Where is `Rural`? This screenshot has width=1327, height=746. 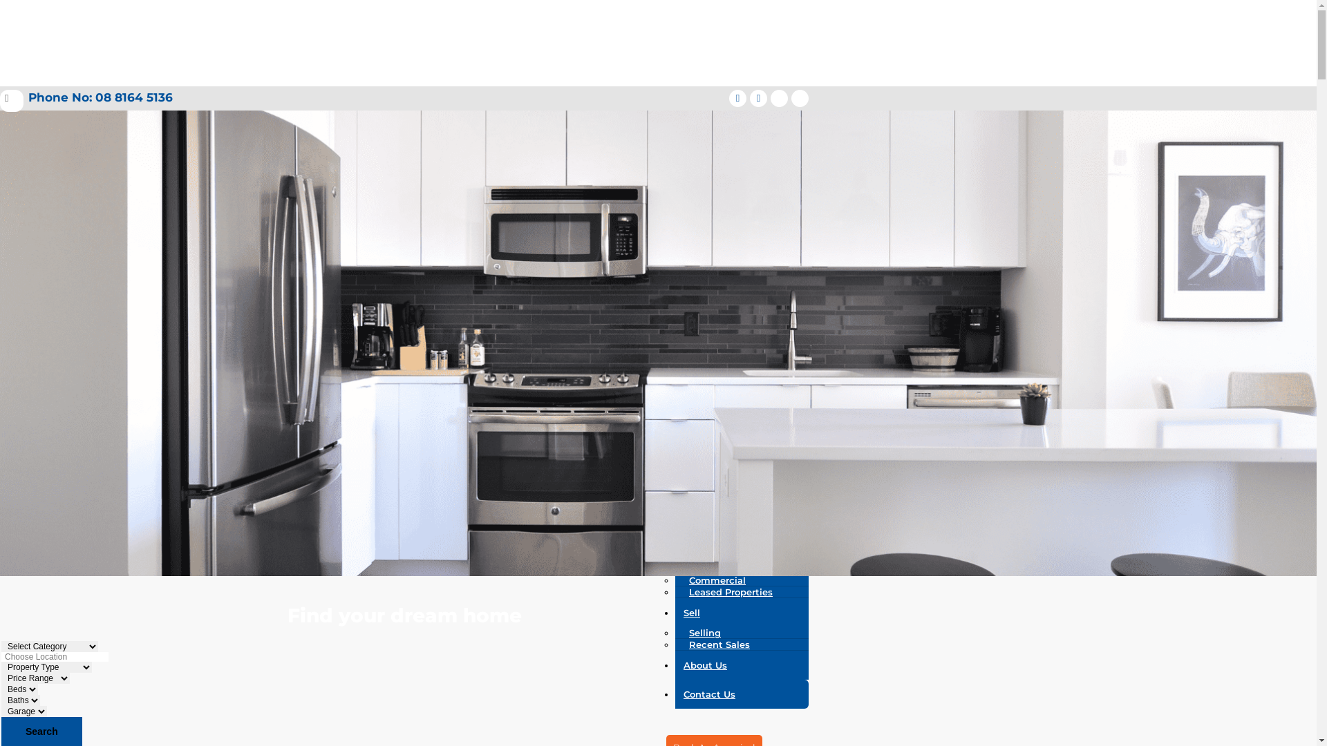
Rural is located at coordinates (701, 504).